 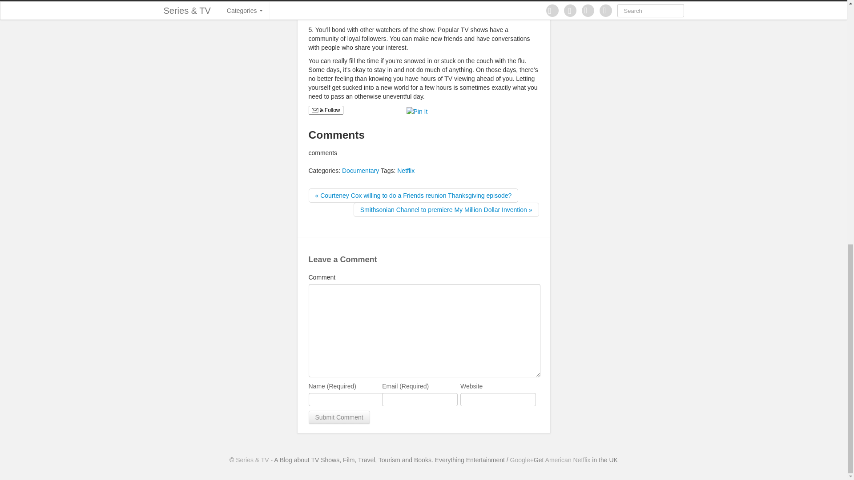 I want to click on Netflix, so click(x=406, y=171).